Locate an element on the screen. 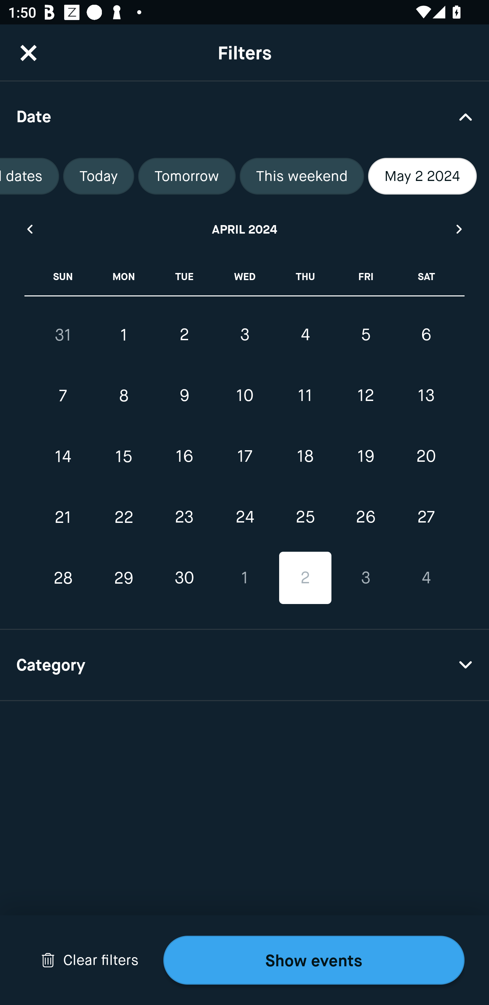 This screenshot has height=1005, width=489. 20 is located at coordinates (426, 456).